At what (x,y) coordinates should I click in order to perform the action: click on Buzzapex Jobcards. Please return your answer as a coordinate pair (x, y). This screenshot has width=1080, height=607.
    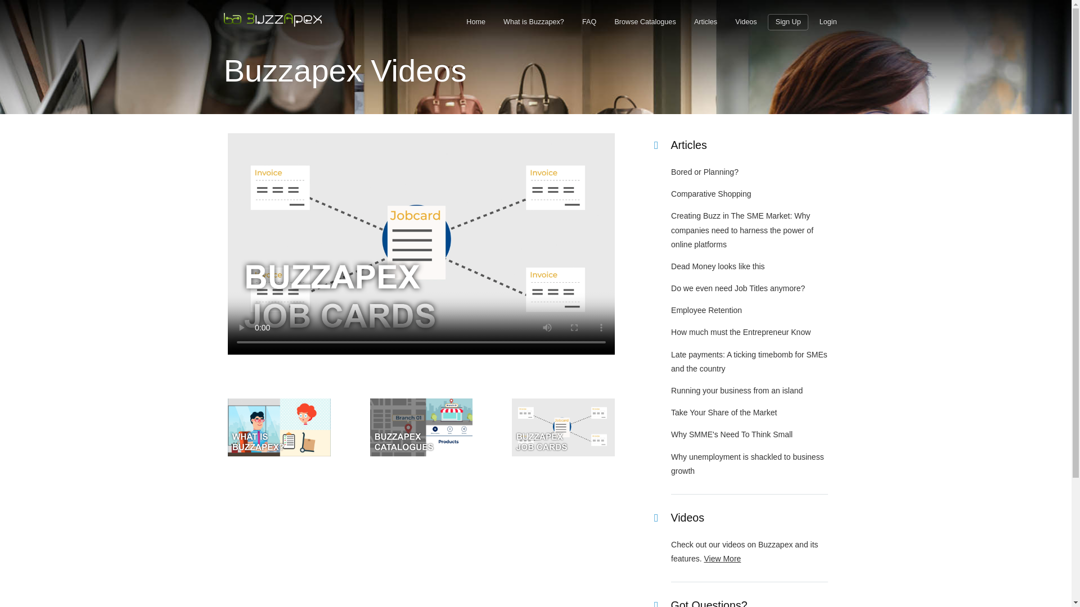
    Looking at the image, I should click on (563, 454).